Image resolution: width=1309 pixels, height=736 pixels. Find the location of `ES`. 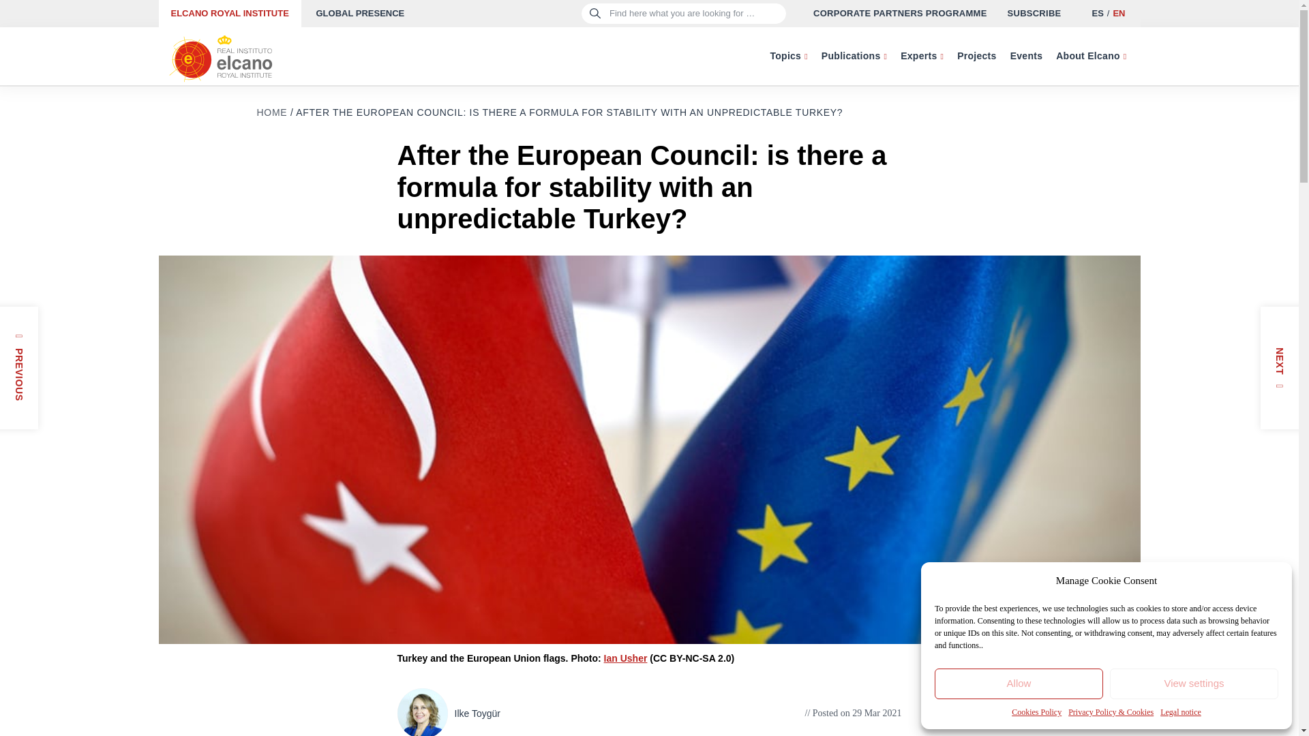

ES is located at coordinates (1096, 13).